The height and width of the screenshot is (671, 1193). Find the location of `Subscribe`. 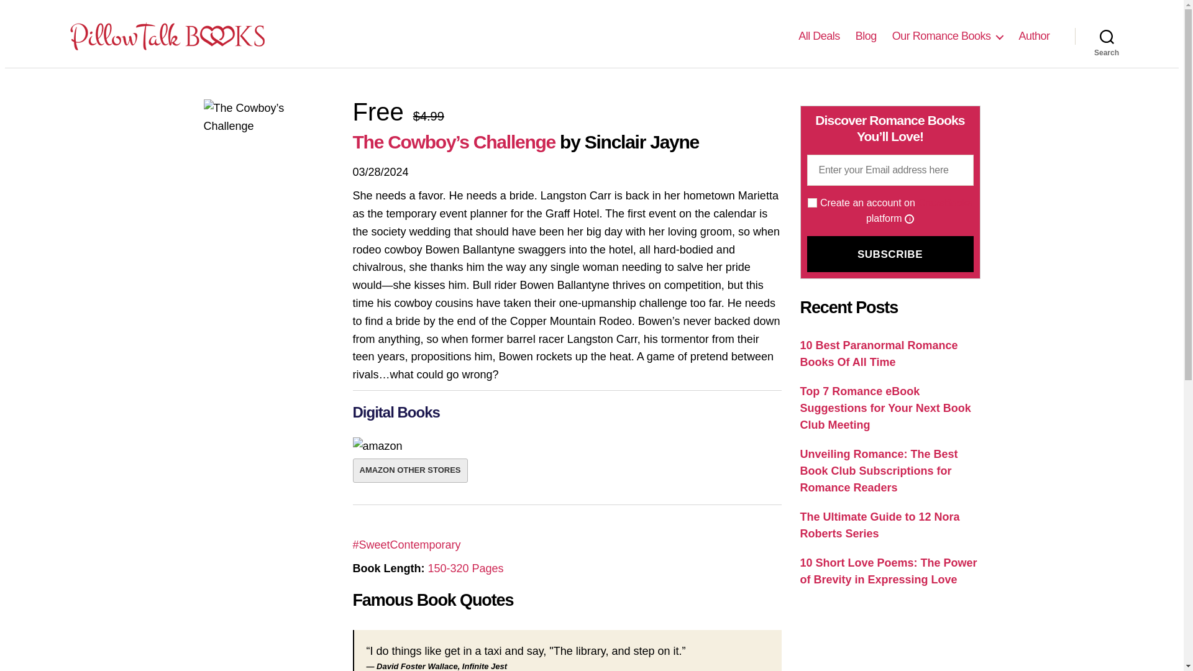

Subscribe is located at coordinates (890, 254).